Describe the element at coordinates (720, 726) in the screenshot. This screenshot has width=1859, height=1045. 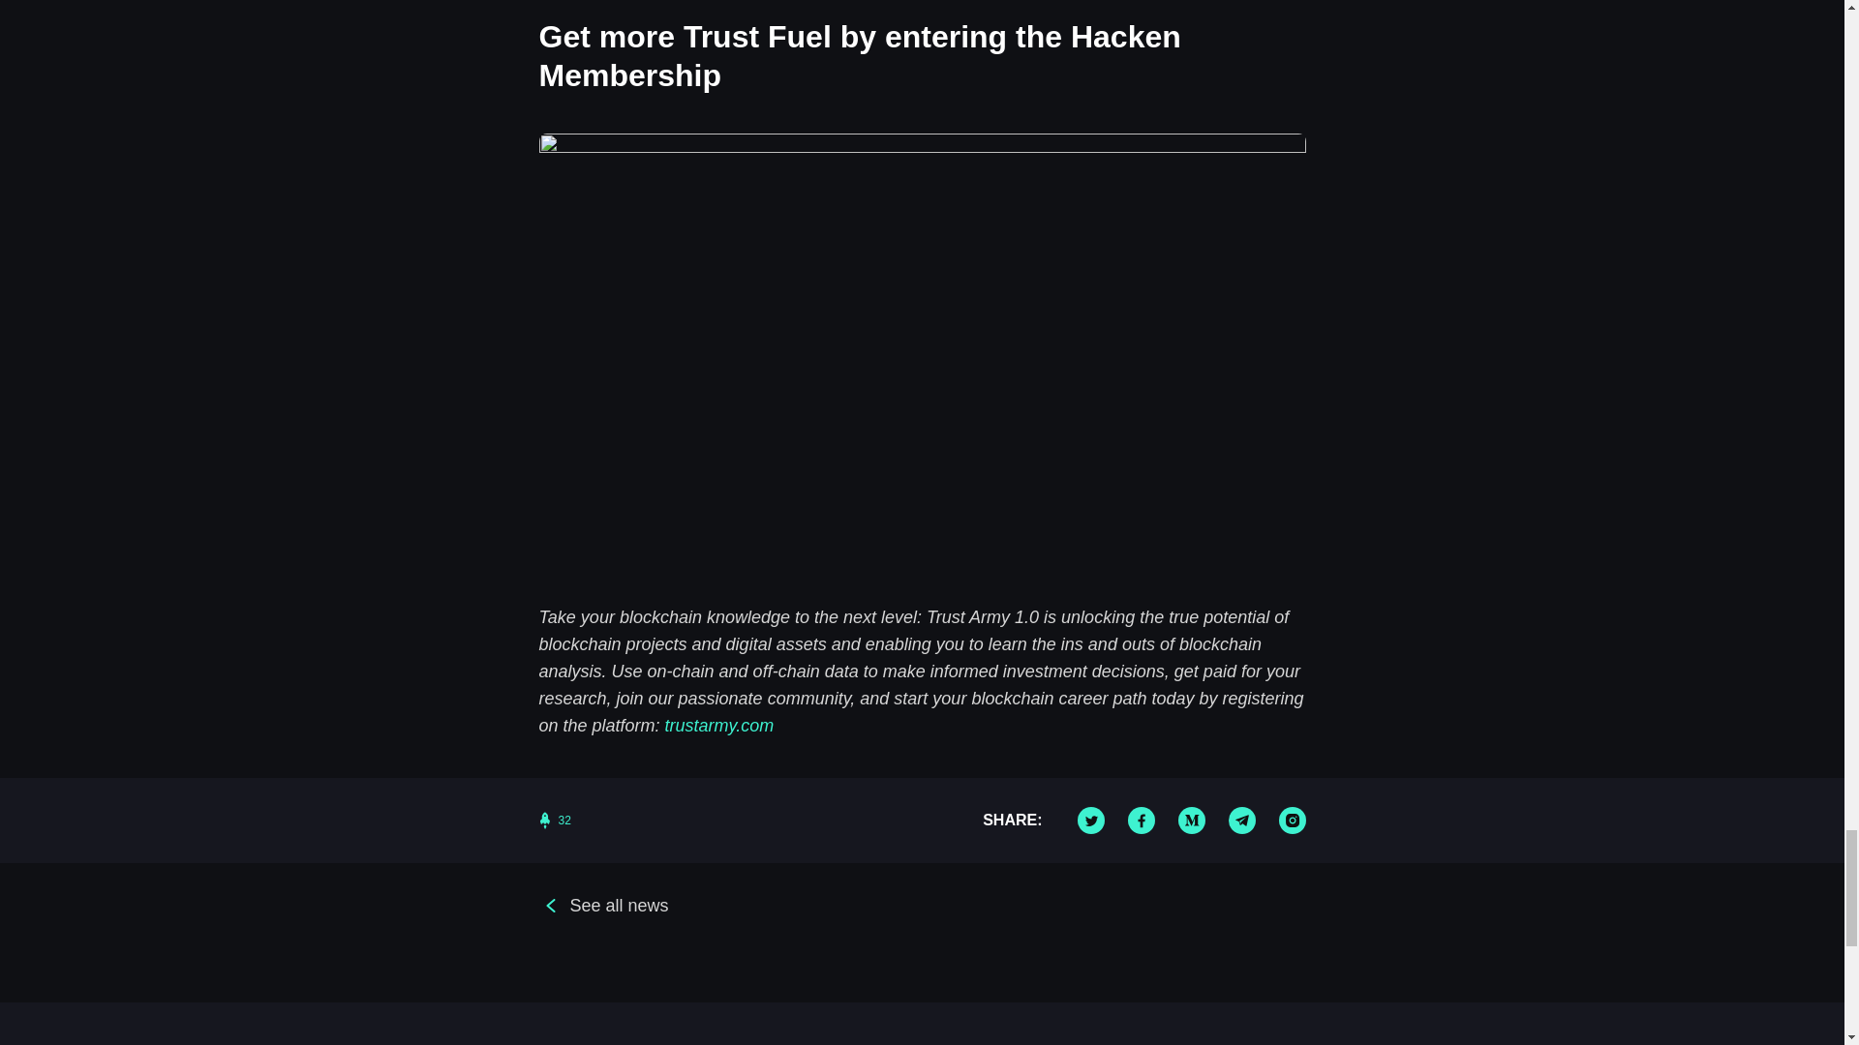
I see `trustarmy.com` at that location.